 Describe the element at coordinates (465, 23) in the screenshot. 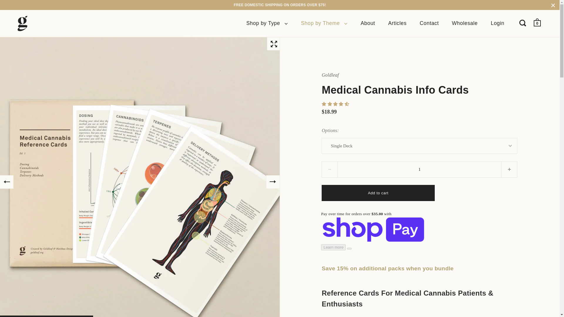

I see `Wholesale` at that location.